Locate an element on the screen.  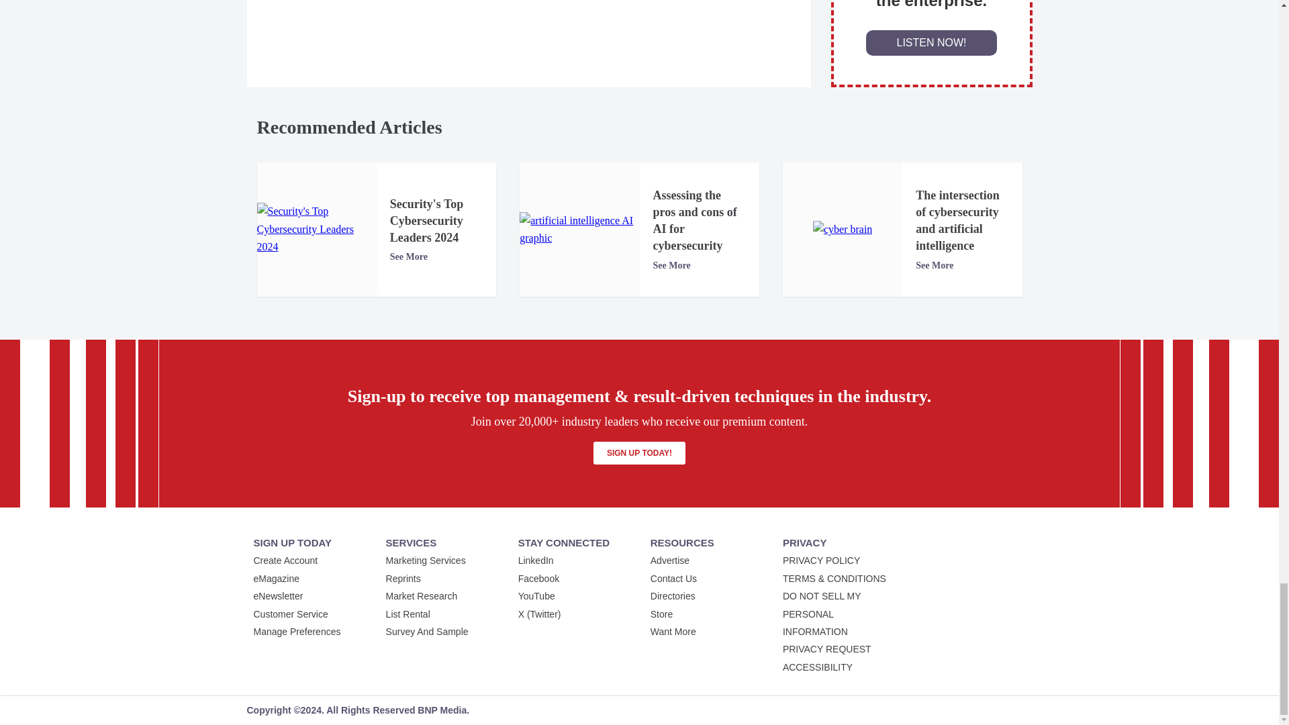
Security's Top Cybersecurity Leaders 2024 is located at coordinates (316, 230).